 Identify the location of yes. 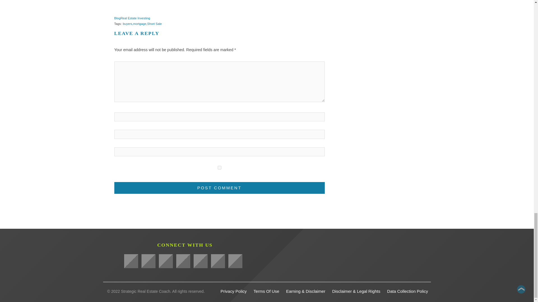
(219, 167).